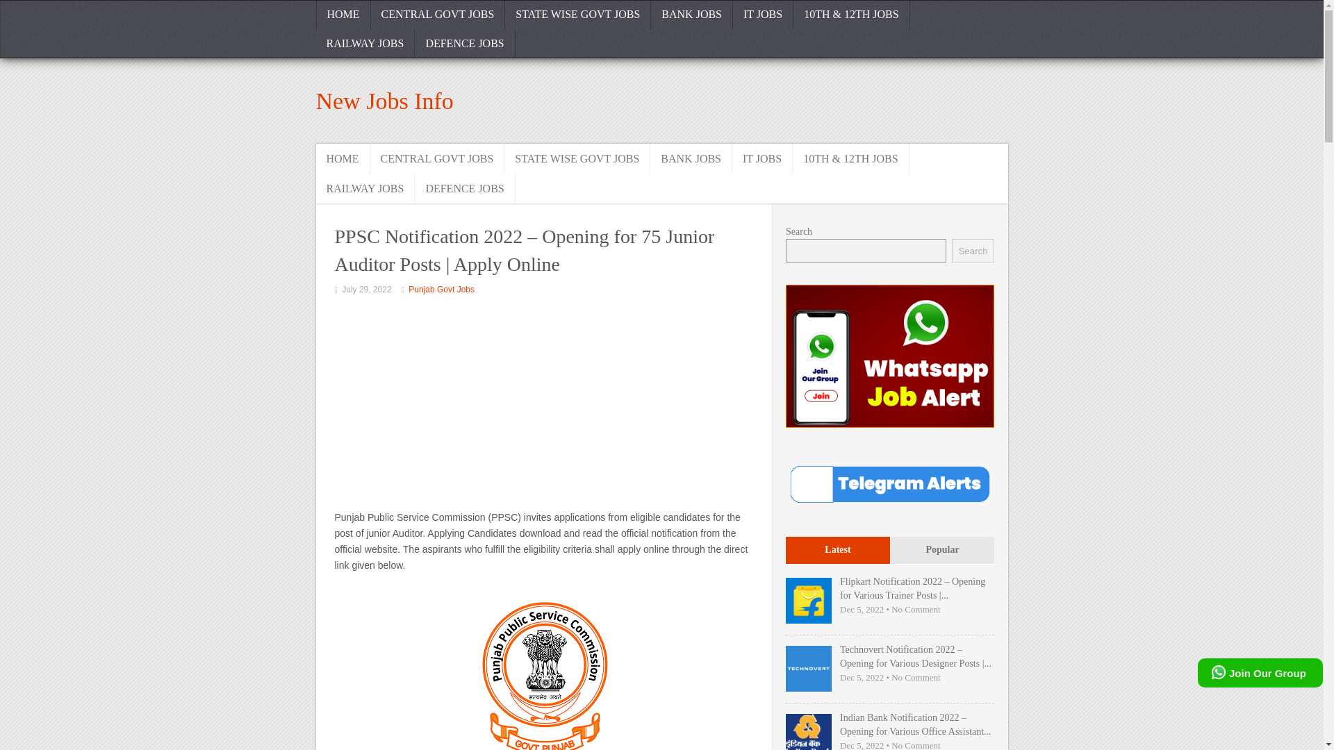 The height and width of the screenshot is (750, 1334). Describe the element at coordinates (578, 15) in the screenshot. I see `STATE WISE GOVT JOBS` at that location.